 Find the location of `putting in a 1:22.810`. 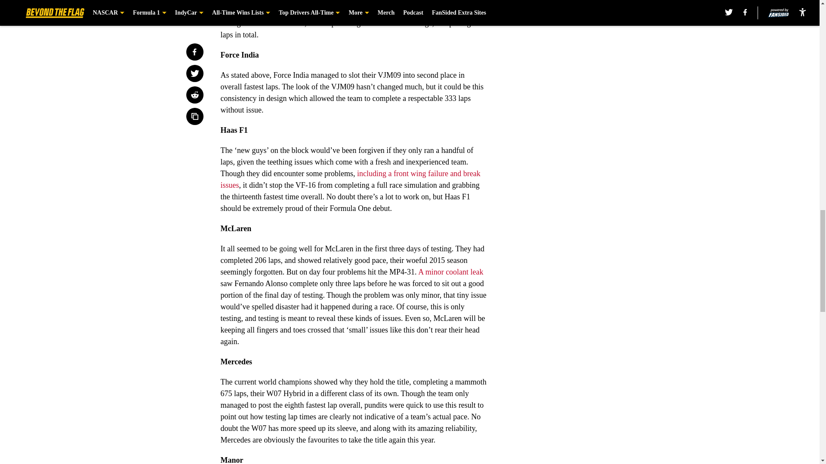

putting in a 1:22.810 is located at coordinates (253, 11).